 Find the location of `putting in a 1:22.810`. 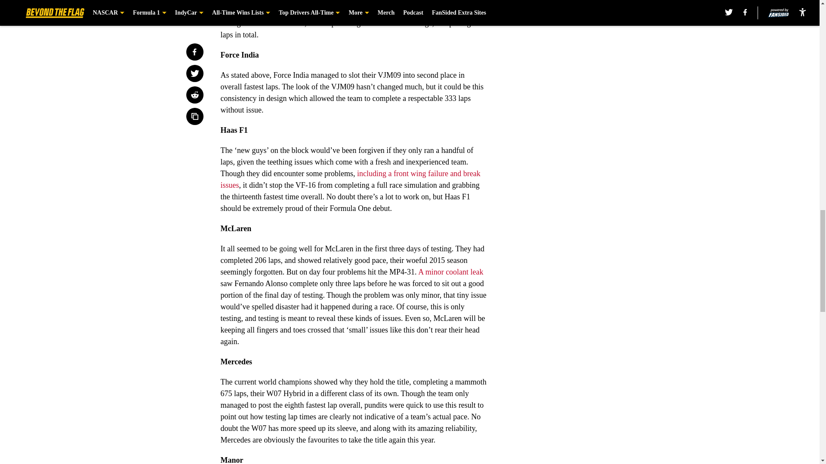

putting in a 1:22.810 is located at coordinates (253, 11).